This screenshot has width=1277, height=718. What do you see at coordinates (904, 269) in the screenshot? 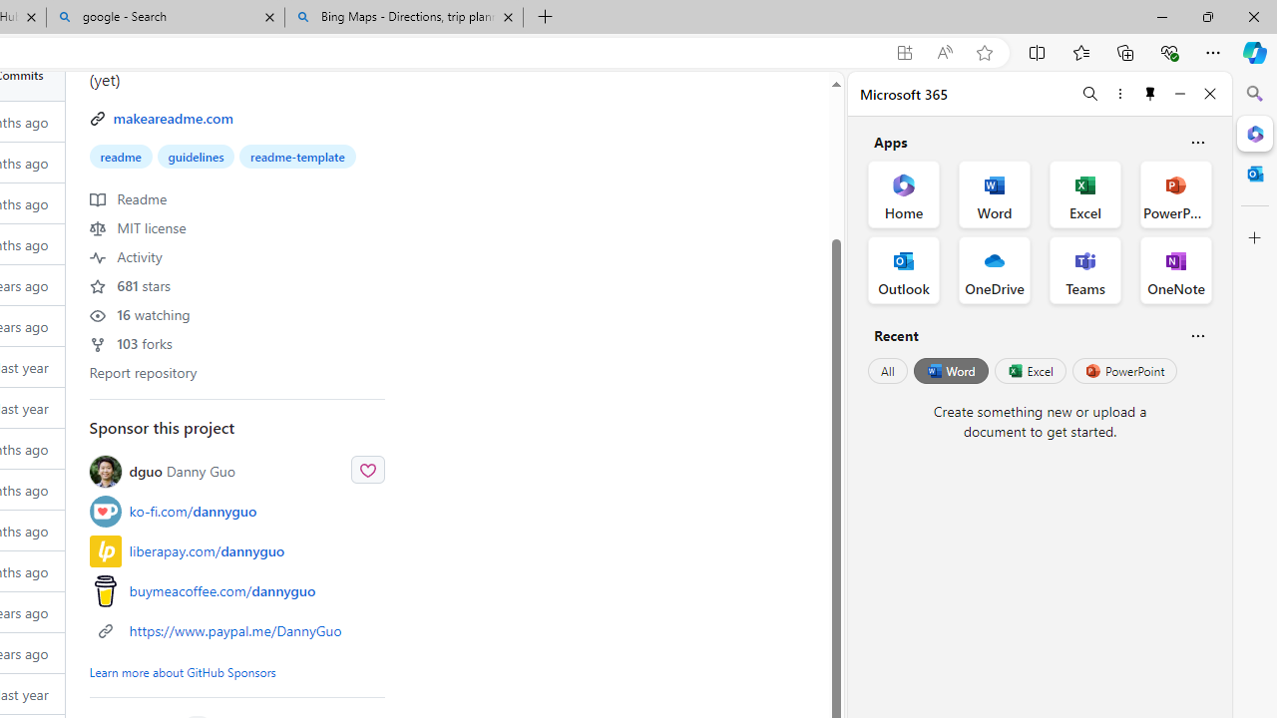
I see `Outlook Office App` at bounding box center [904, 269].